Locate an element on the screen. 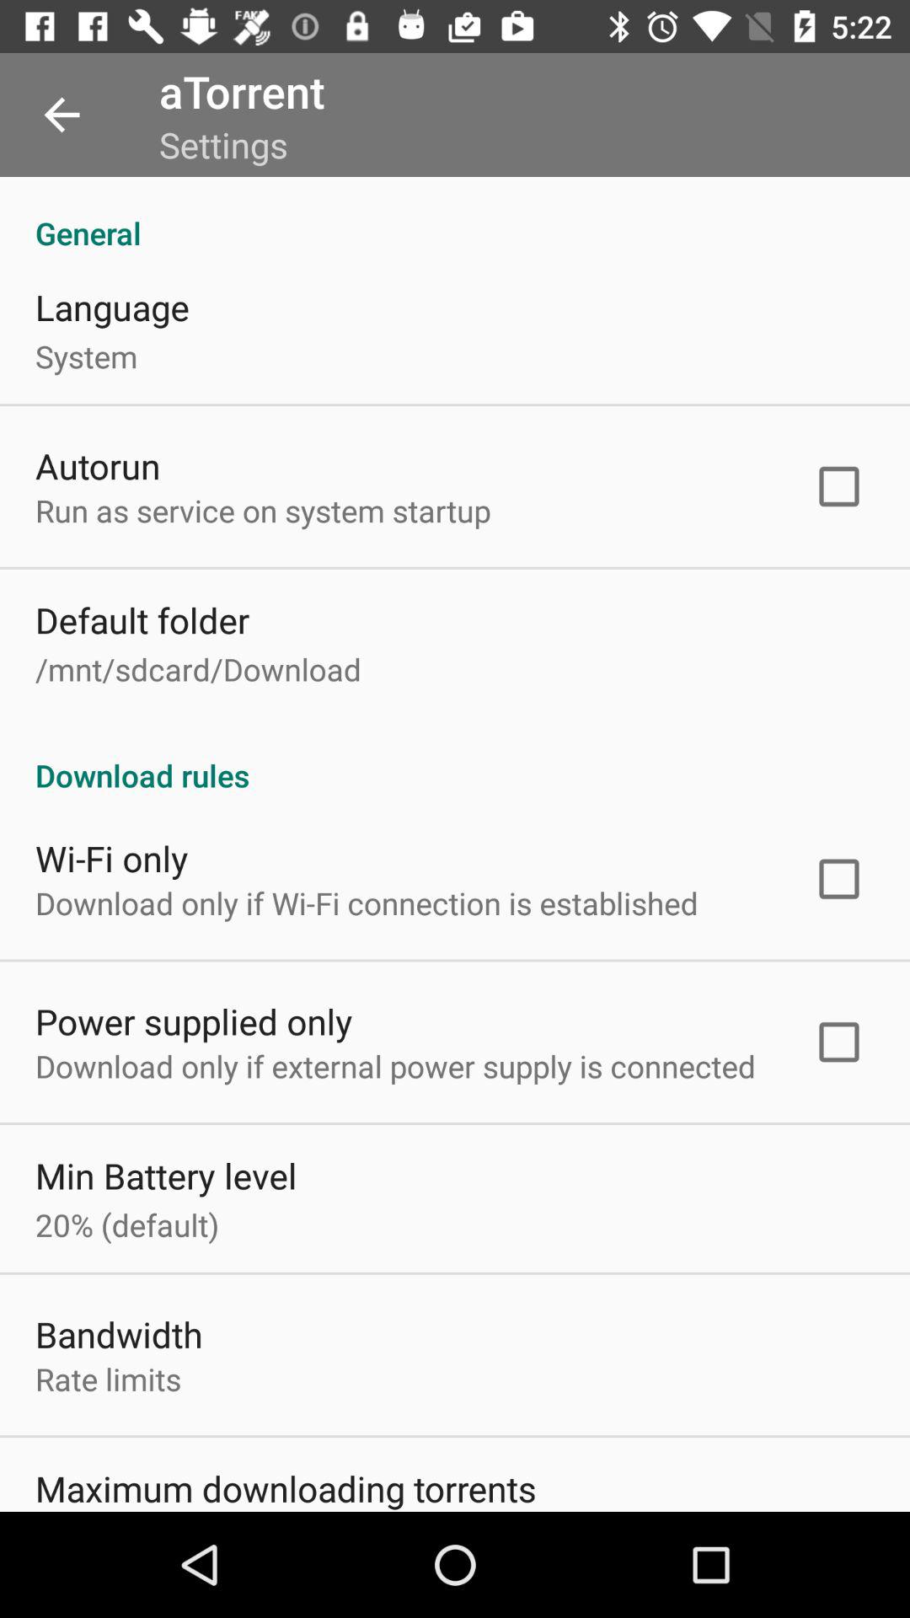  tap bandwidth is located at coordinates (119, 1333).